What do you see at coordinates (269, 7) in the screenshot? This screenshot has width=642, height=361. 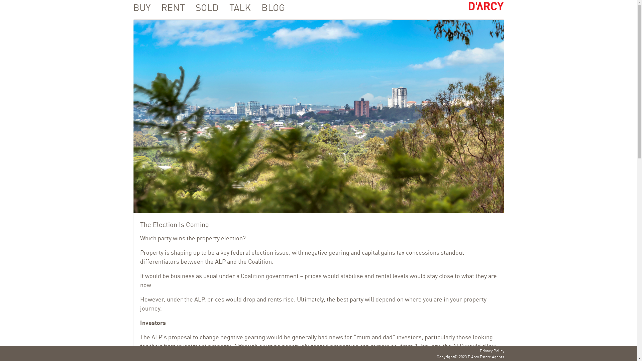 I see `BLOG` at bounding box center [269, 7].